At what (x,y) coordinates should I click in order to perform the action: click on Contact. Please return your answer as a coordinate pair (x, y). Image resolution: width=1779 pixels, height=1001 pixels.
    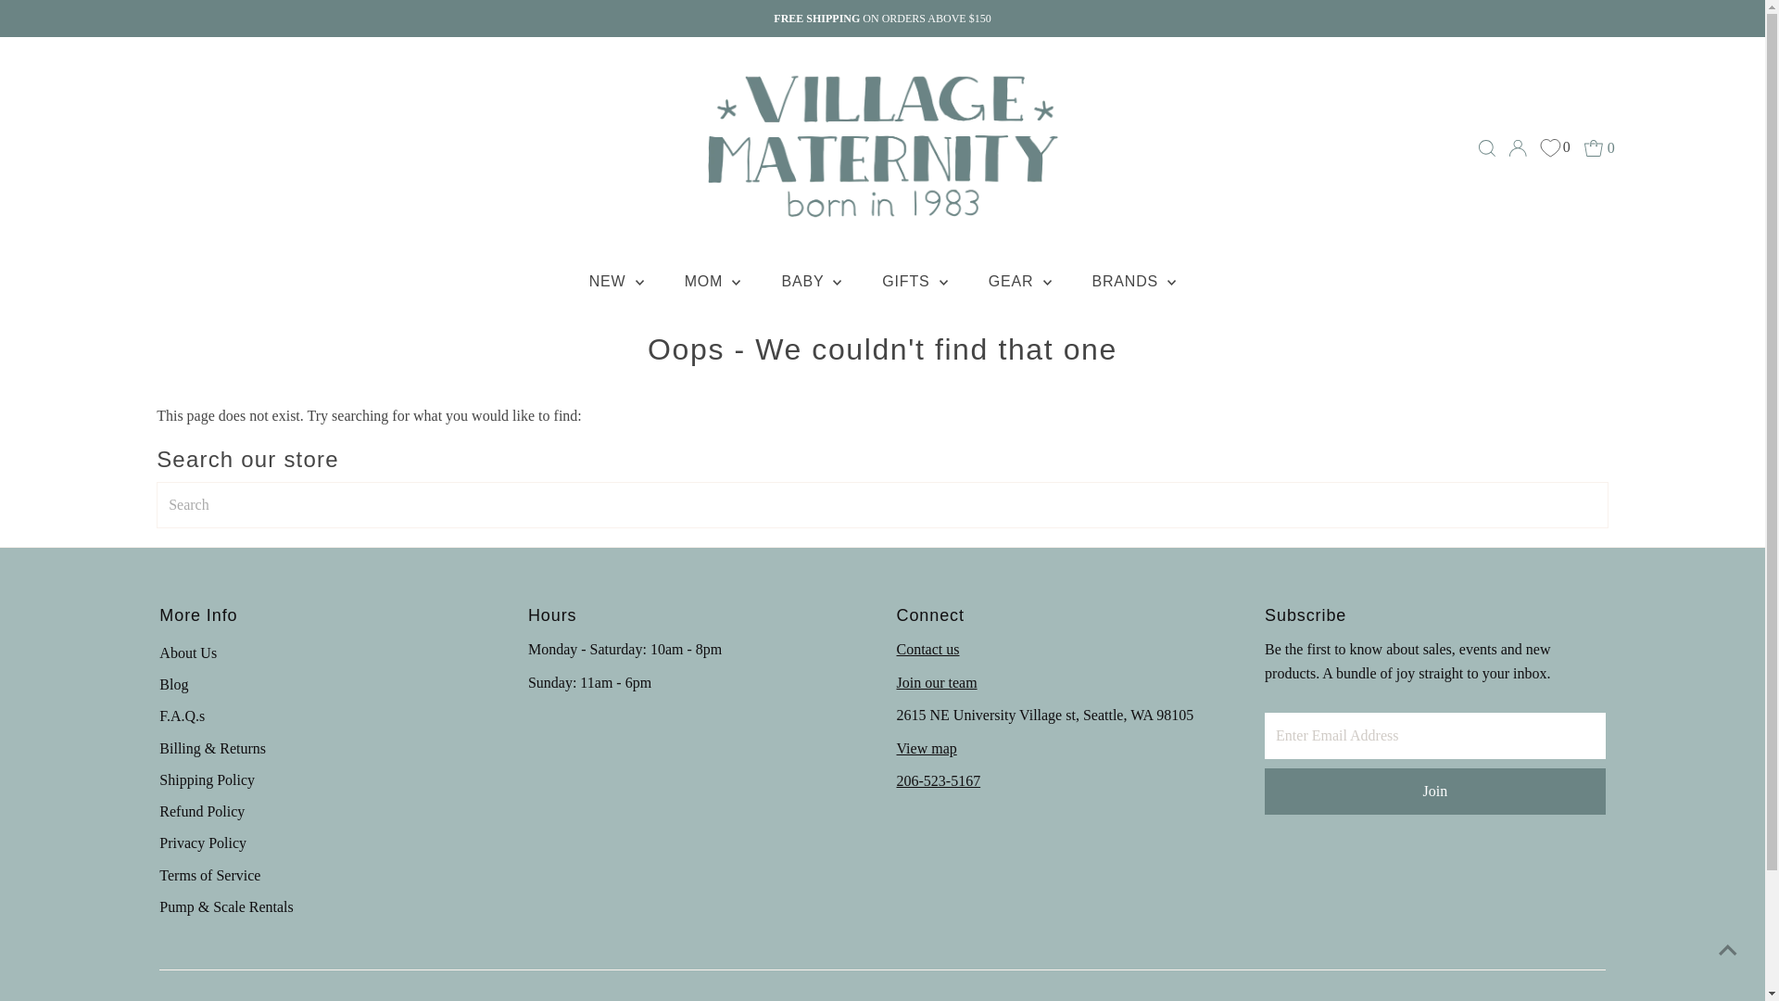
    Looking at the image, I should click on (928, 649).